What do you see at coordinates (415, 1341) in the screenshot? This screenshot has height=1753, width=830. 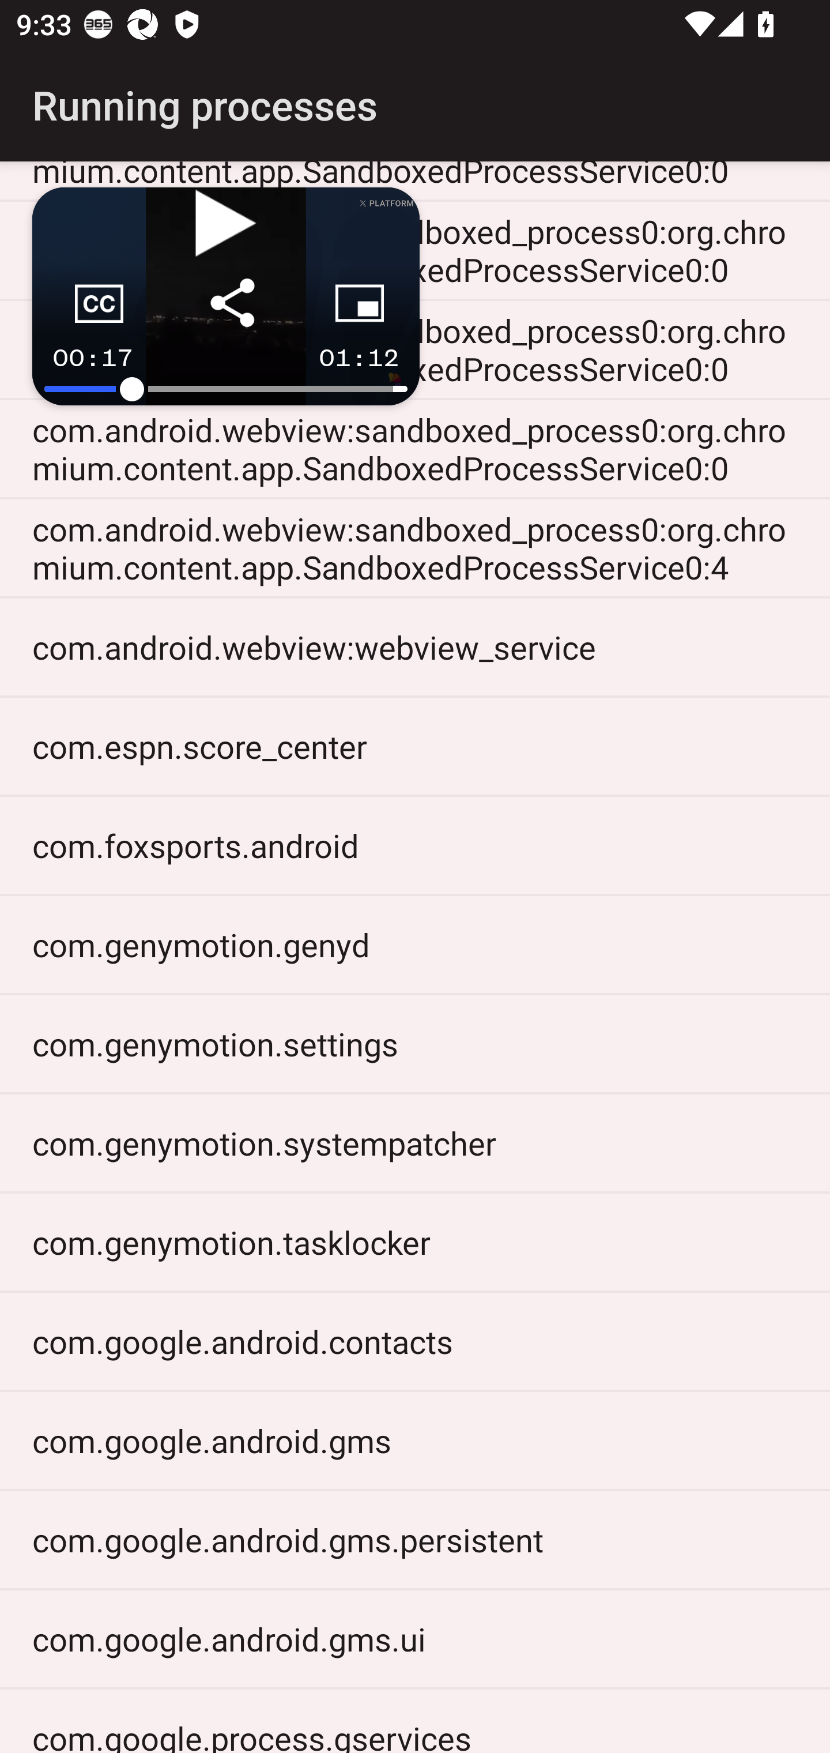 I see `com.google.android.contacts` at bounding box center [415, 1341].